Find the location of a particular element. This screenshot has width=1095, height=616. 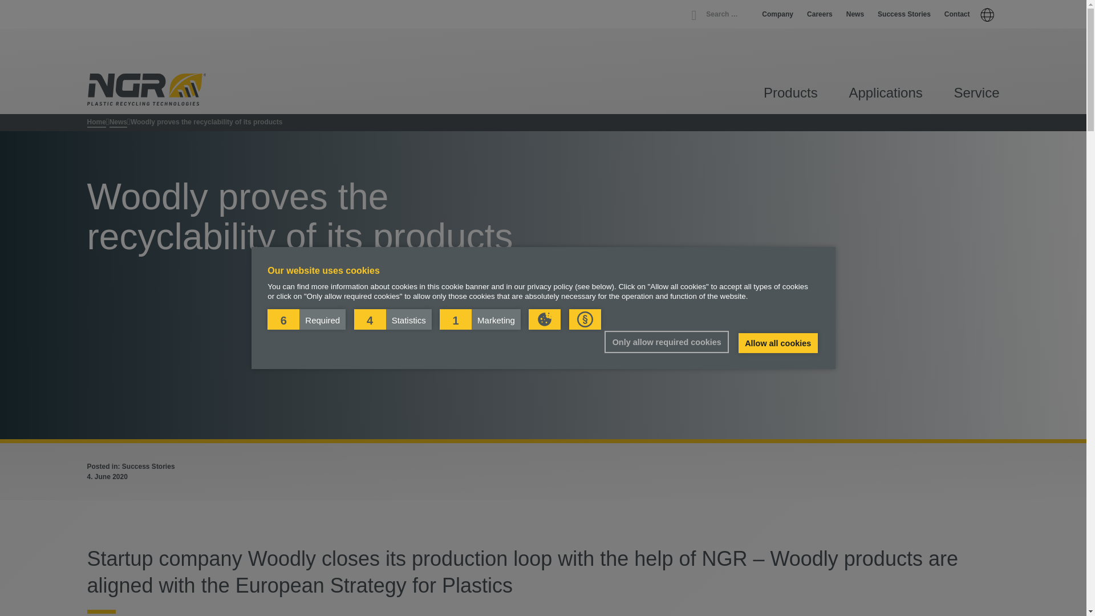

Success Stories is located at coordinates (905, 14).